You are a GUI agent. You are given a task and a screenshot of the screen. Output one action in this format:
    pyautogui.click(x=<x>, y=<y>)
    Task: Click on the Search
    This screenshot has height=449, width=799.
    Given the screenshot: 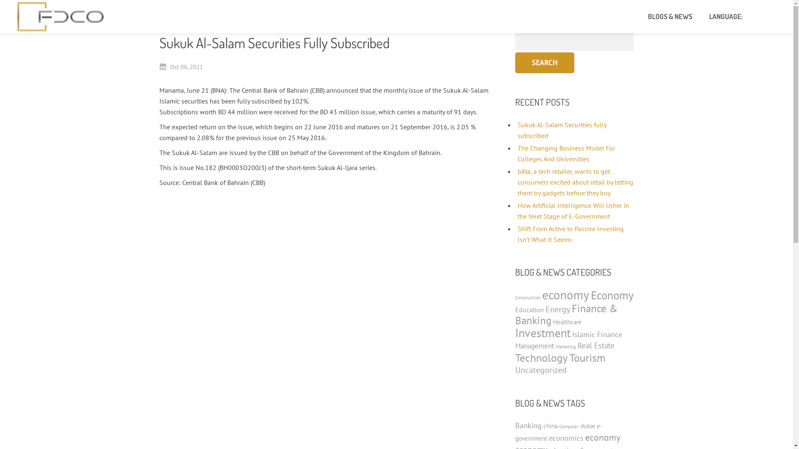 What is the action you would take?
    pyautogui.click(x=545, y=63)
    